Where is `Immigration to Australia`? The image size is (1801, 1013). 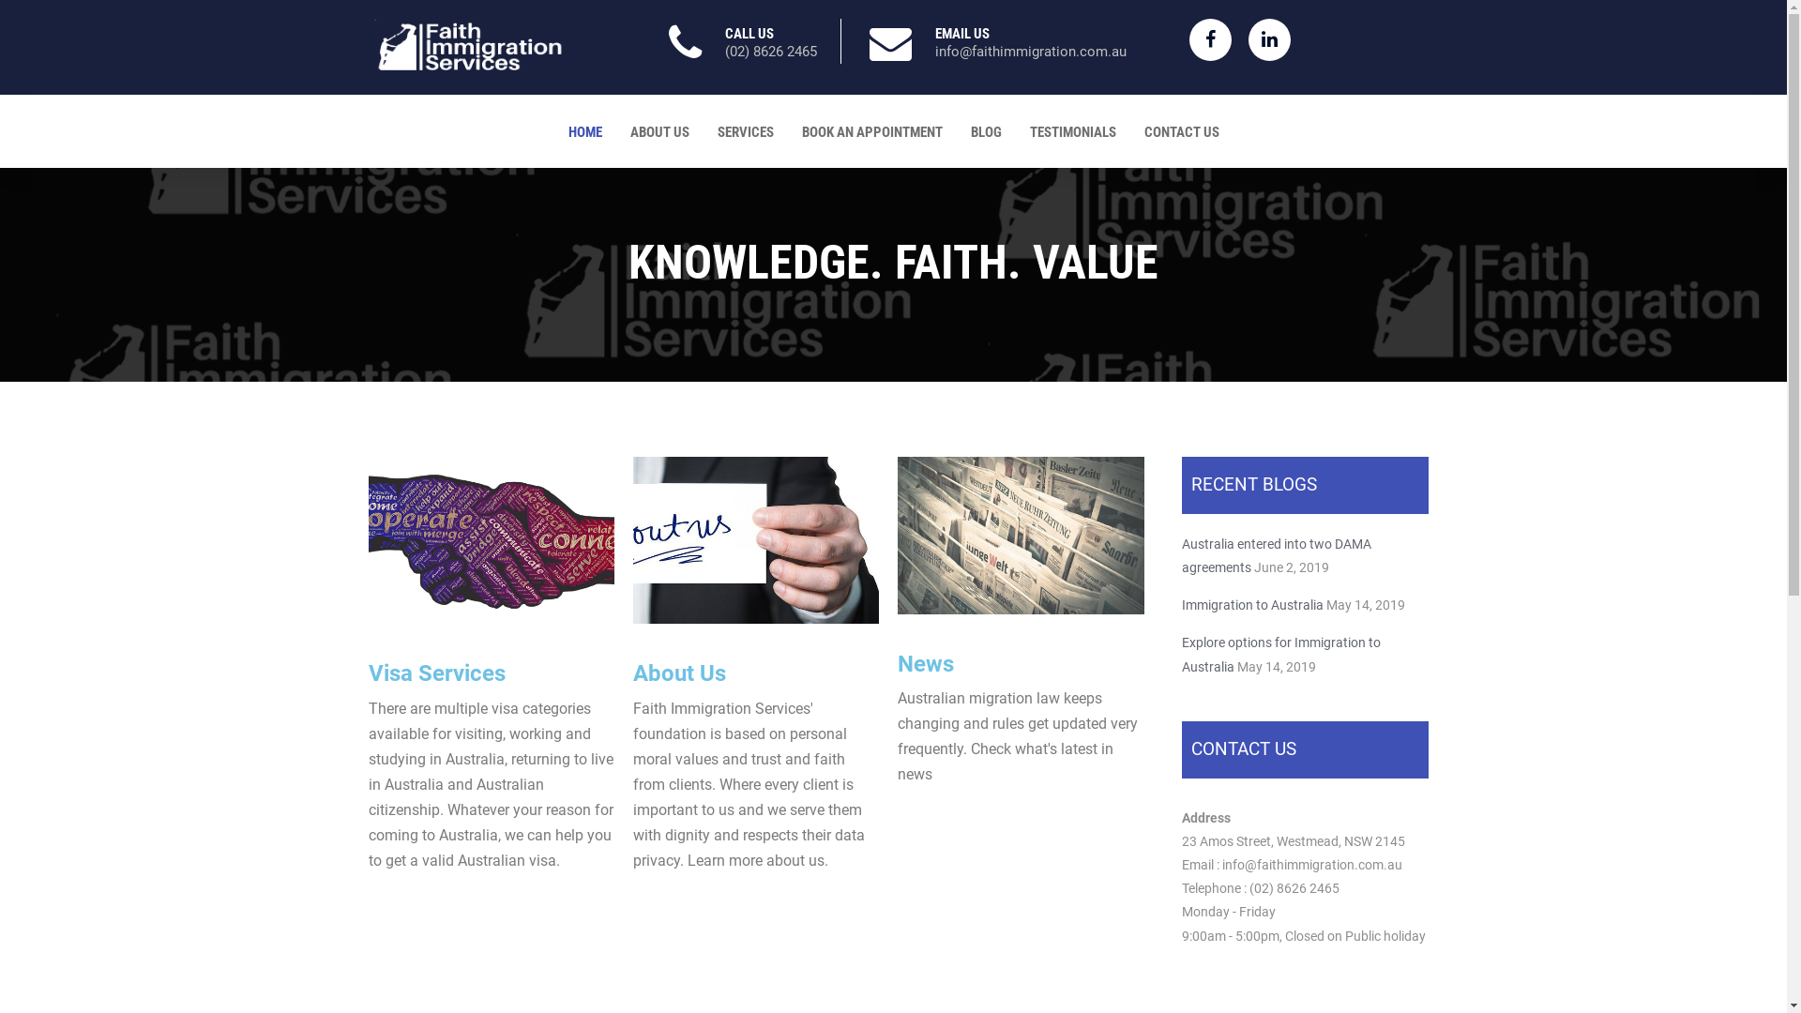 Immigration to Australia is located at coordinates (1253, 605).